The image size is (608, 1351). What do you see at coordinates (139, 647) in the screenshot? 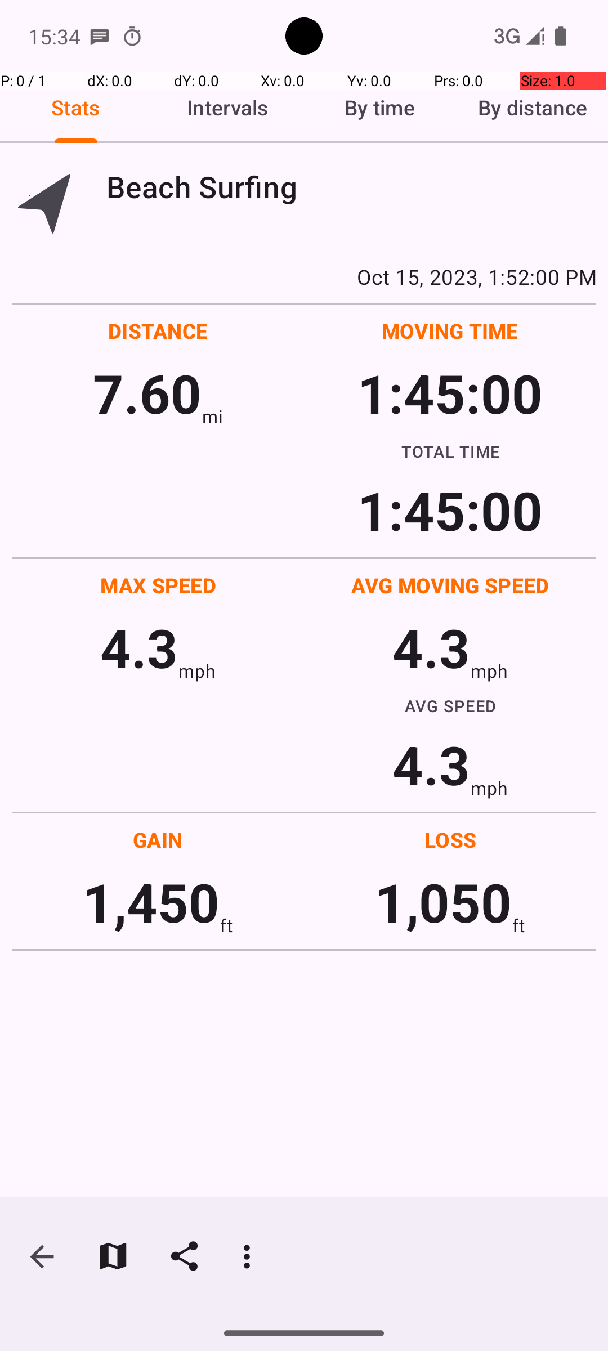
I see `4.3` at bounding box center [139, 647].